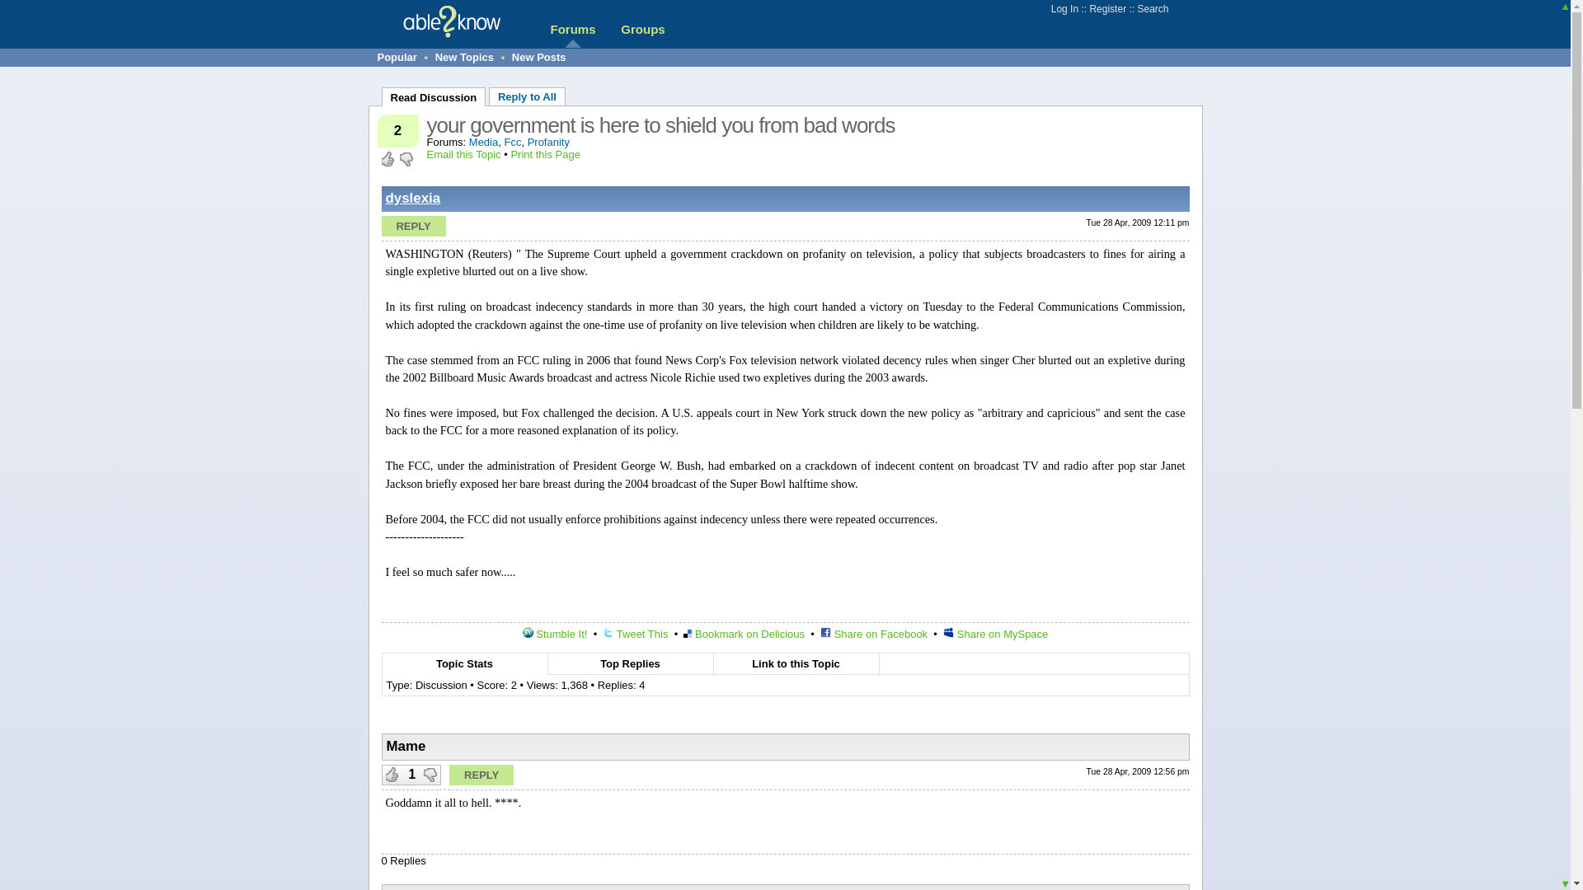 This screenshot has width=1583, height=890. I want to click on Register, so click(1106, 9).